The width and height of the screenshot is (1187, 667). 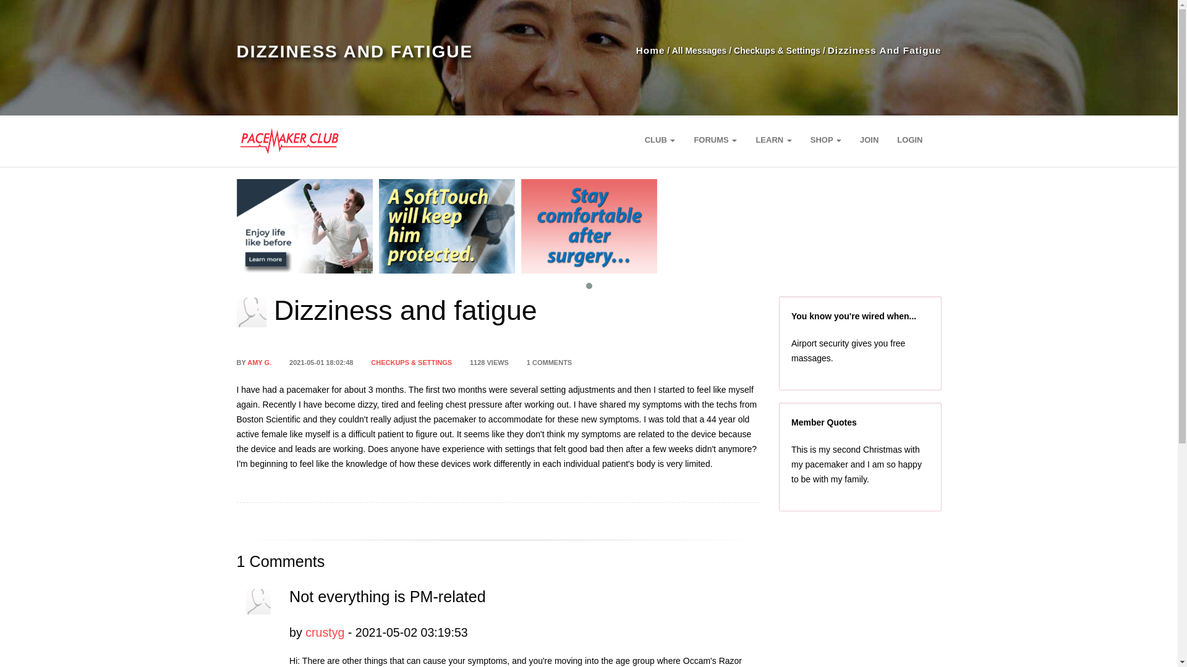 What do you see at coordinates (826, 140) in the screenshot?
I see `SHOP` at bounding box center [826, 140].